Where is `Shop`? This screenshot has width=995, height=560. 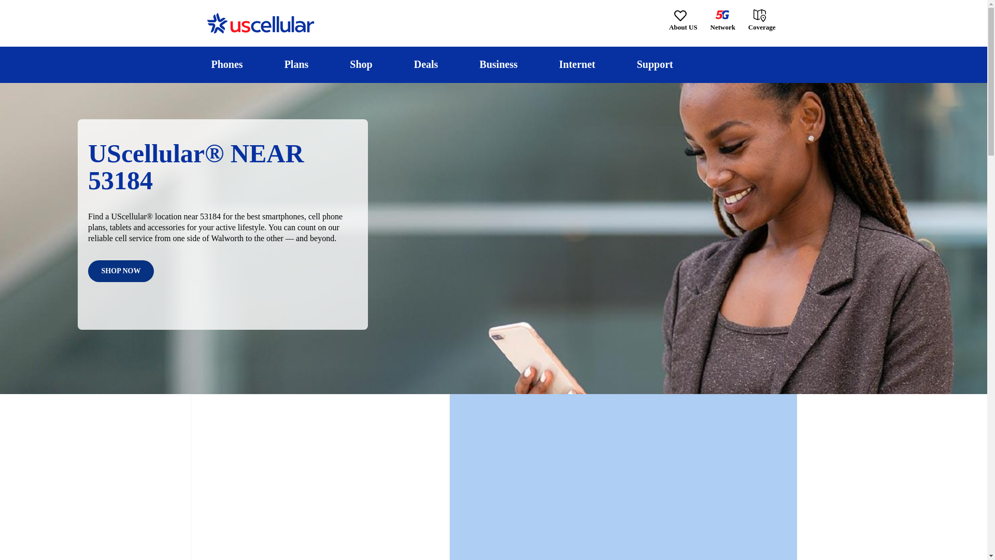
Shop is located at coordinates (361, 64).